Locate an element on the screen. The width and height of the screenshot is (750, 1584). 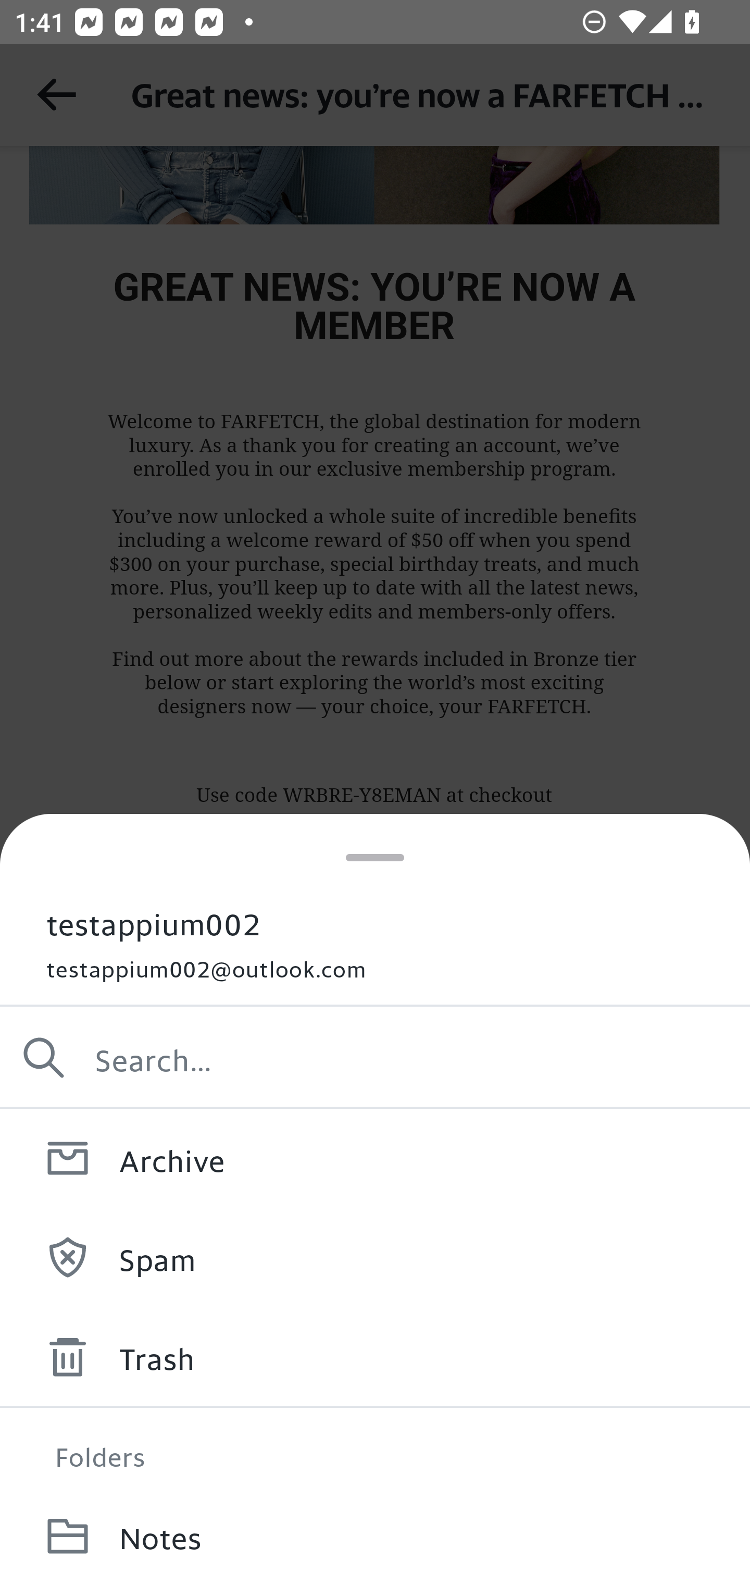
Spam is located at coordinates (375, 1257).